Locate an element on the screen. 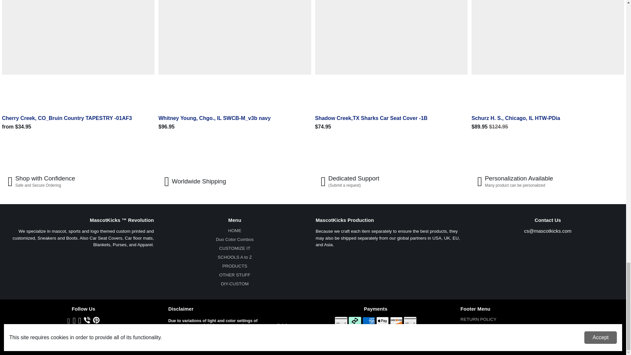 This screenshot has height=355, width=631. Apple Pay is located at coordinates (382, 321).